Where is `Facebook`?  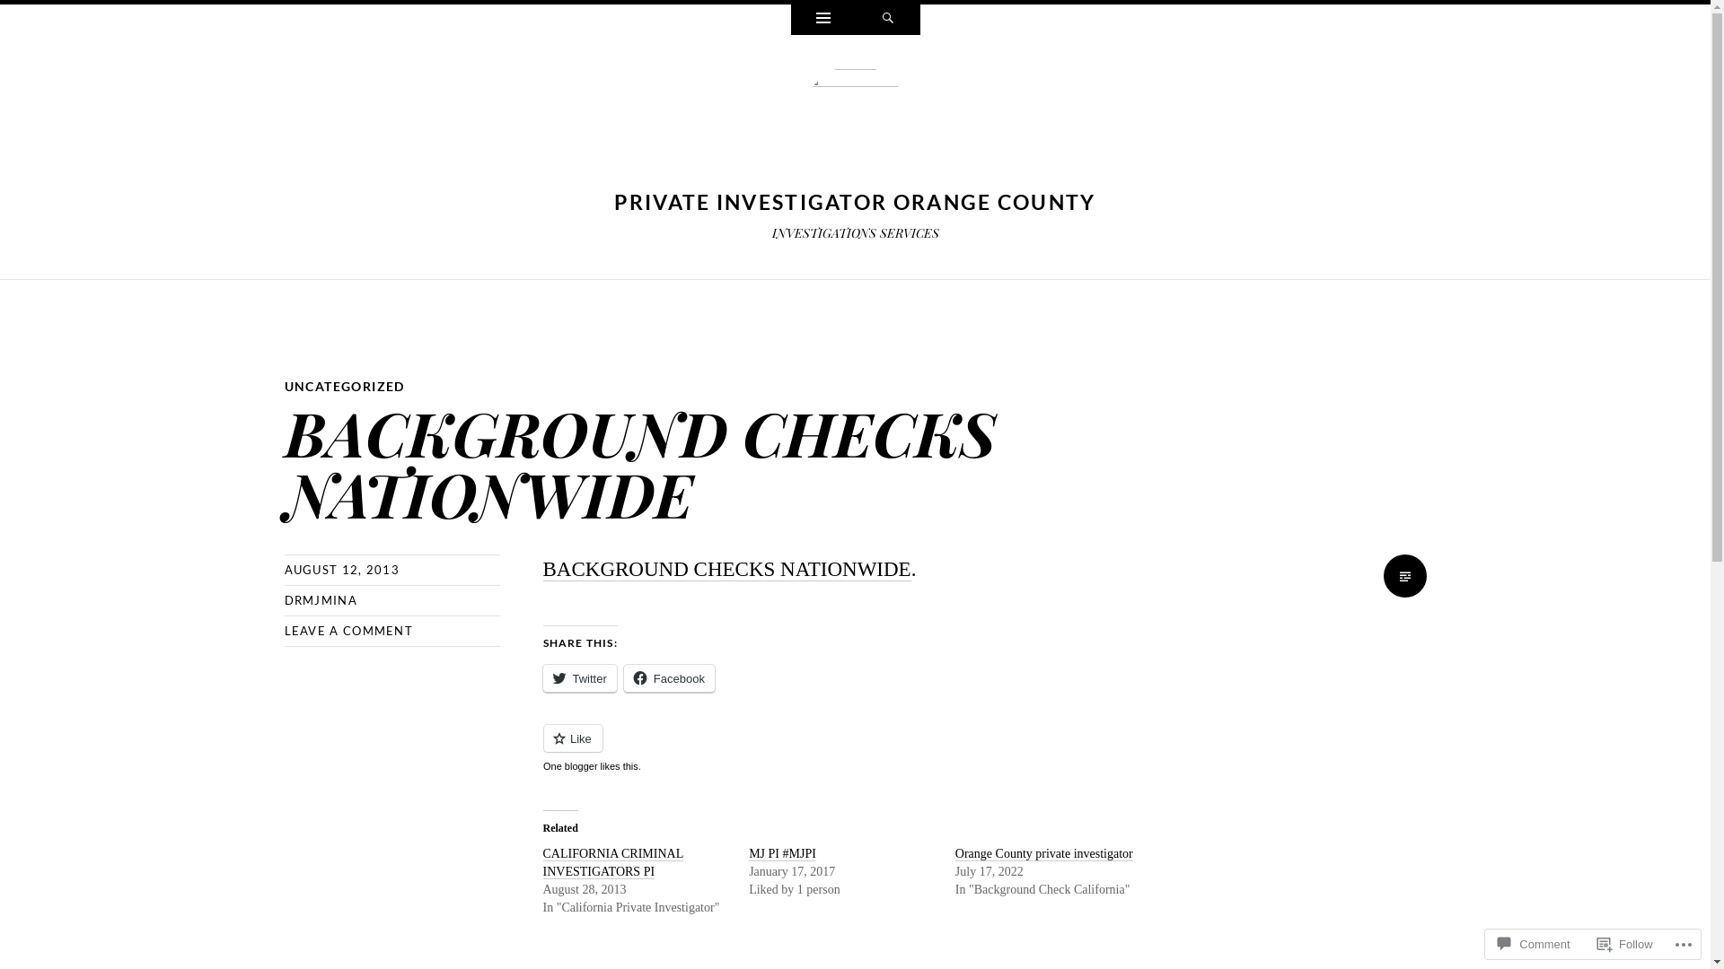 Facebook is located at coordinates (670, 678).